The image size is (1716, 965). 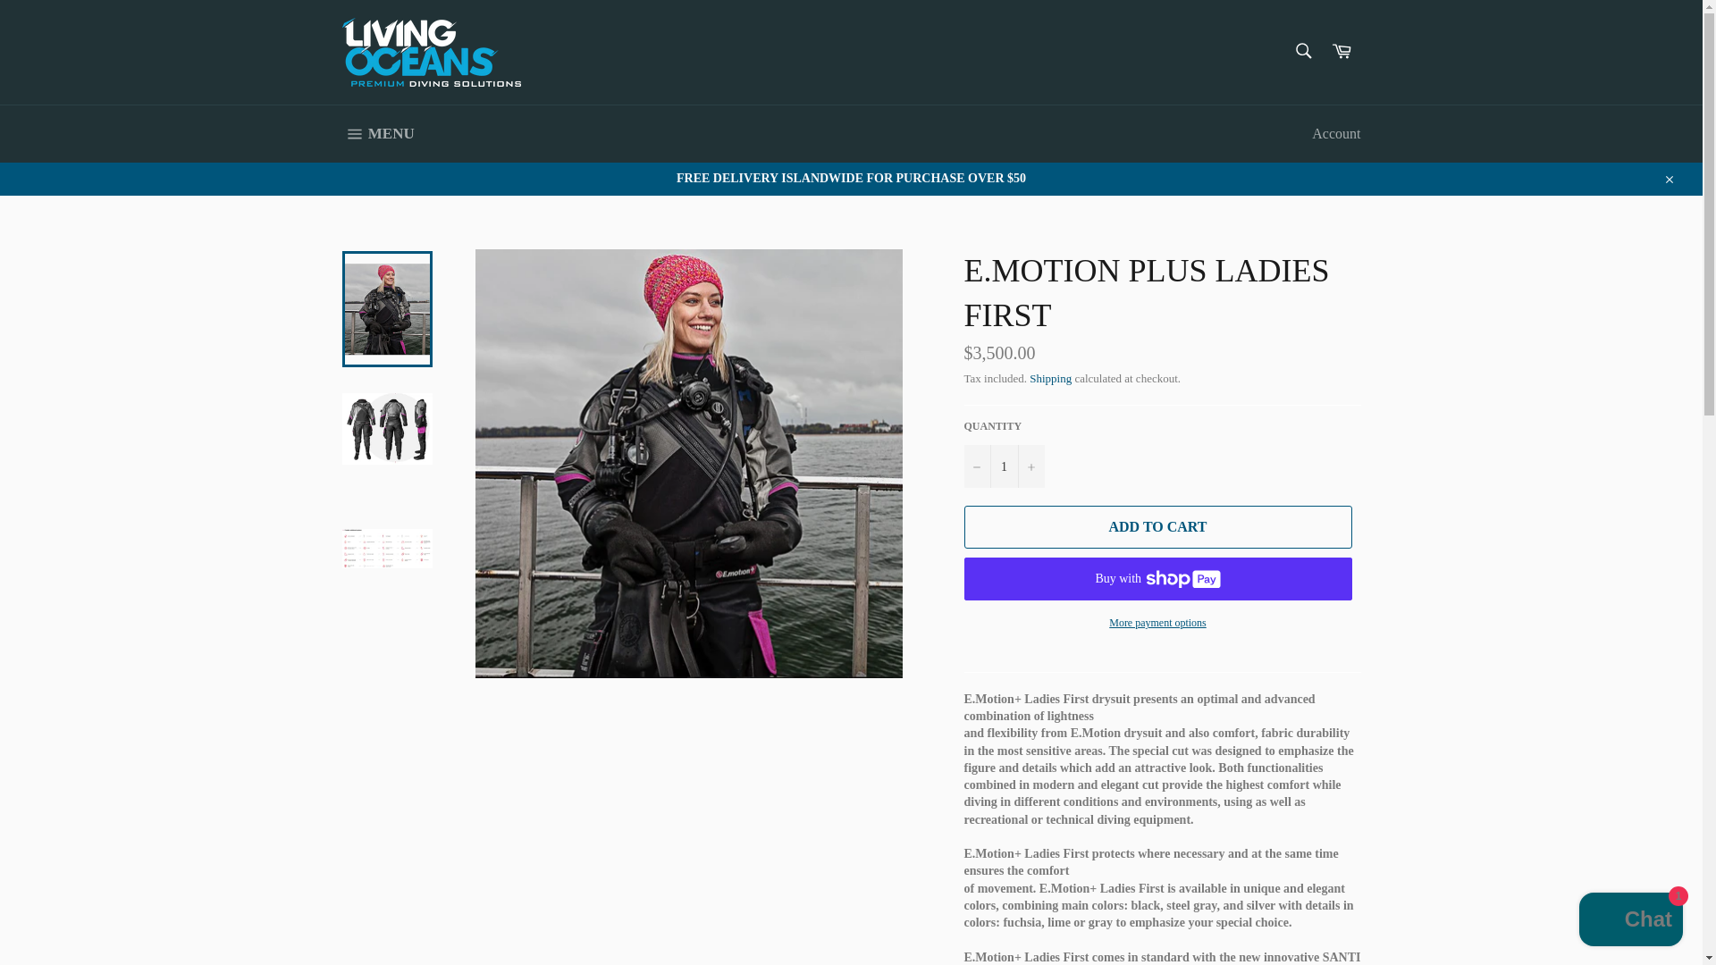 I want to click on Shopify online store chat, so click(x=1630, y=921).